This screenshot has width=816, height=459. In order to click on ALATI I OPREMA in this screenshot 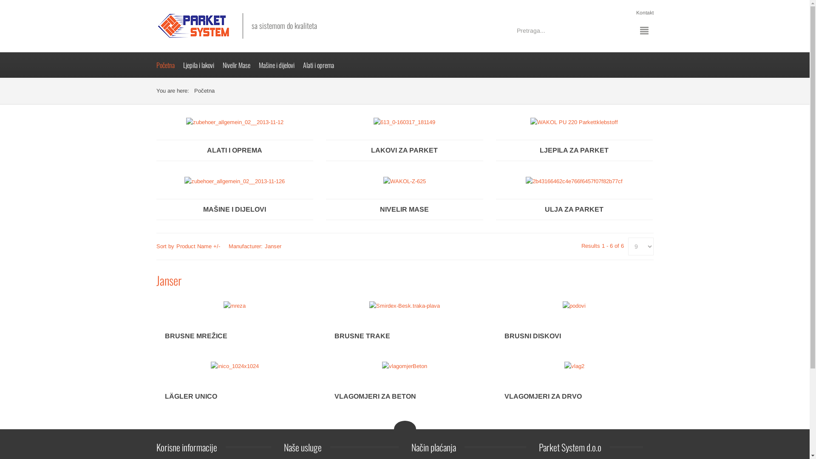, I will do `click(235, 150)`.